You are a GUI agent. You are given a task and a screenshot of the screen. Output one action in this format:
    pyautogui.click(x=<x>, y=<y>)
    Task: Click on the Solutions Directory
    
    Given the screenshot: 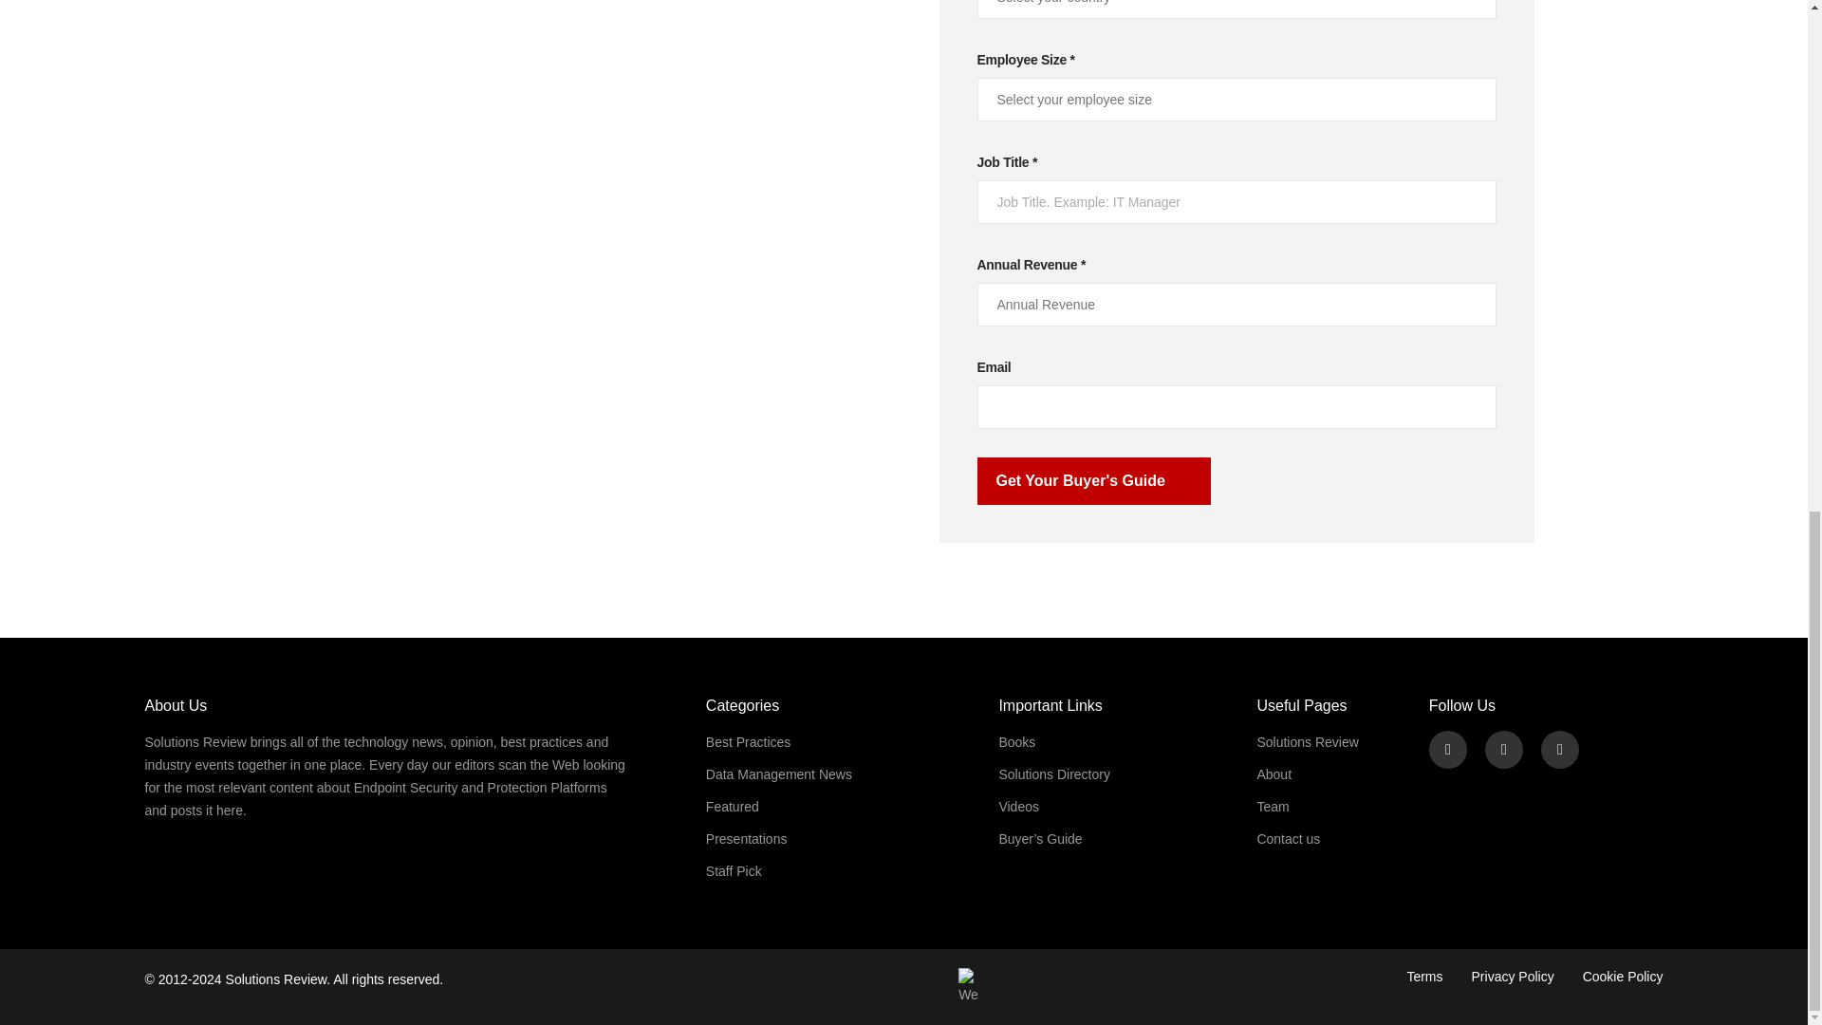 What is the action you would take?
    pyautogui.click(x=1053, y=774)
    